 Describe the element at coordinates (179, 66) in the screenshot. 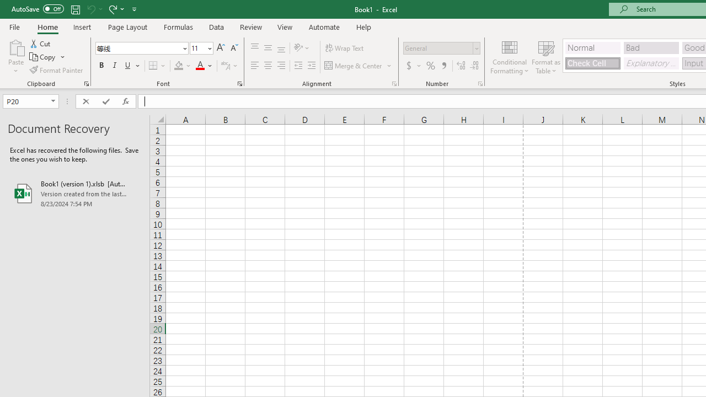

I see `Fill Color RGB(255, 255, 0)` at that location.